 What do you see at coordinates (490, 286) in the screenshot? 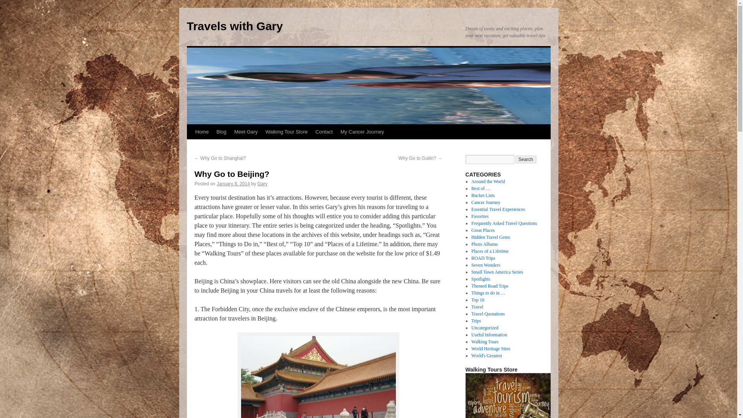
I see `Themed Road Trips` at bounding box center [490, 286].